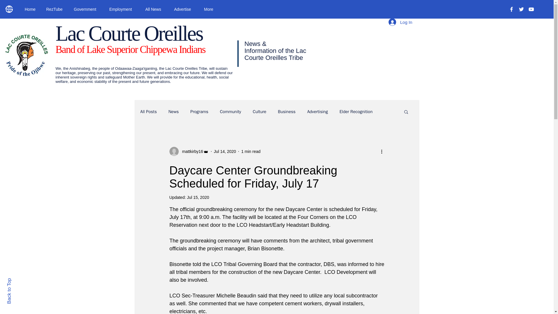 This screenshot has height=314, width=558. What do you see at coordinates (198, 197) in the screenshot?
I see `Jul 15, 2020` at bounding box center [198, 197].